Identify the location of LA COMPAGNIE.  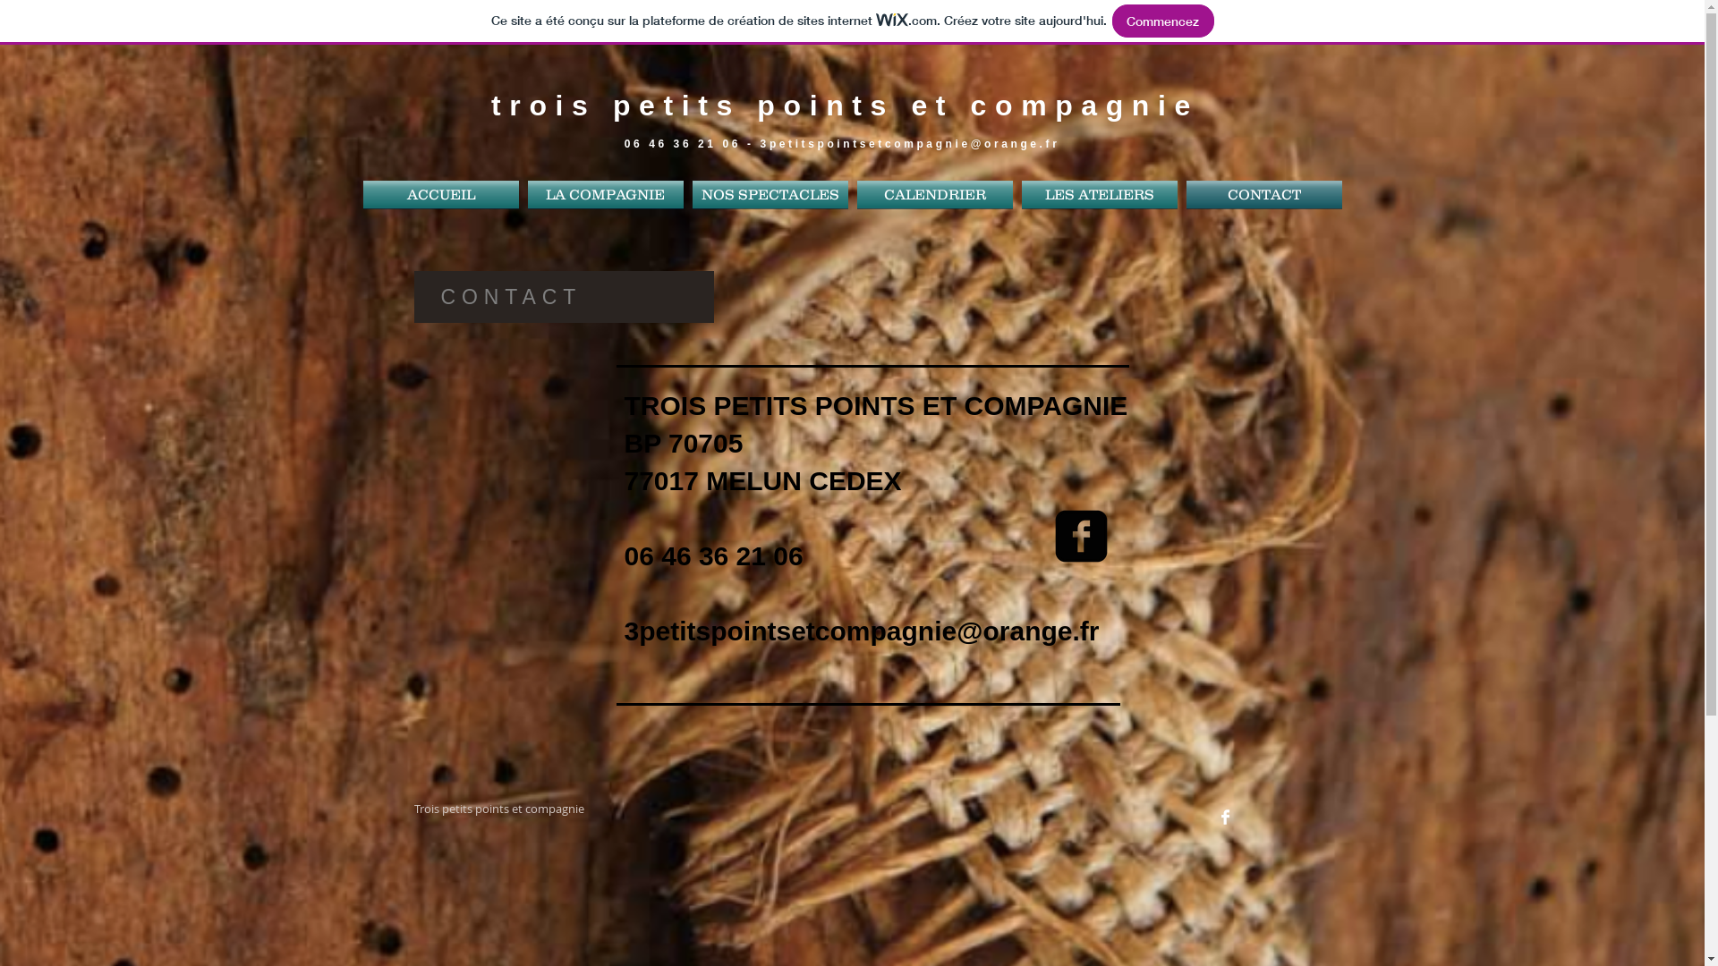
(606, 195).